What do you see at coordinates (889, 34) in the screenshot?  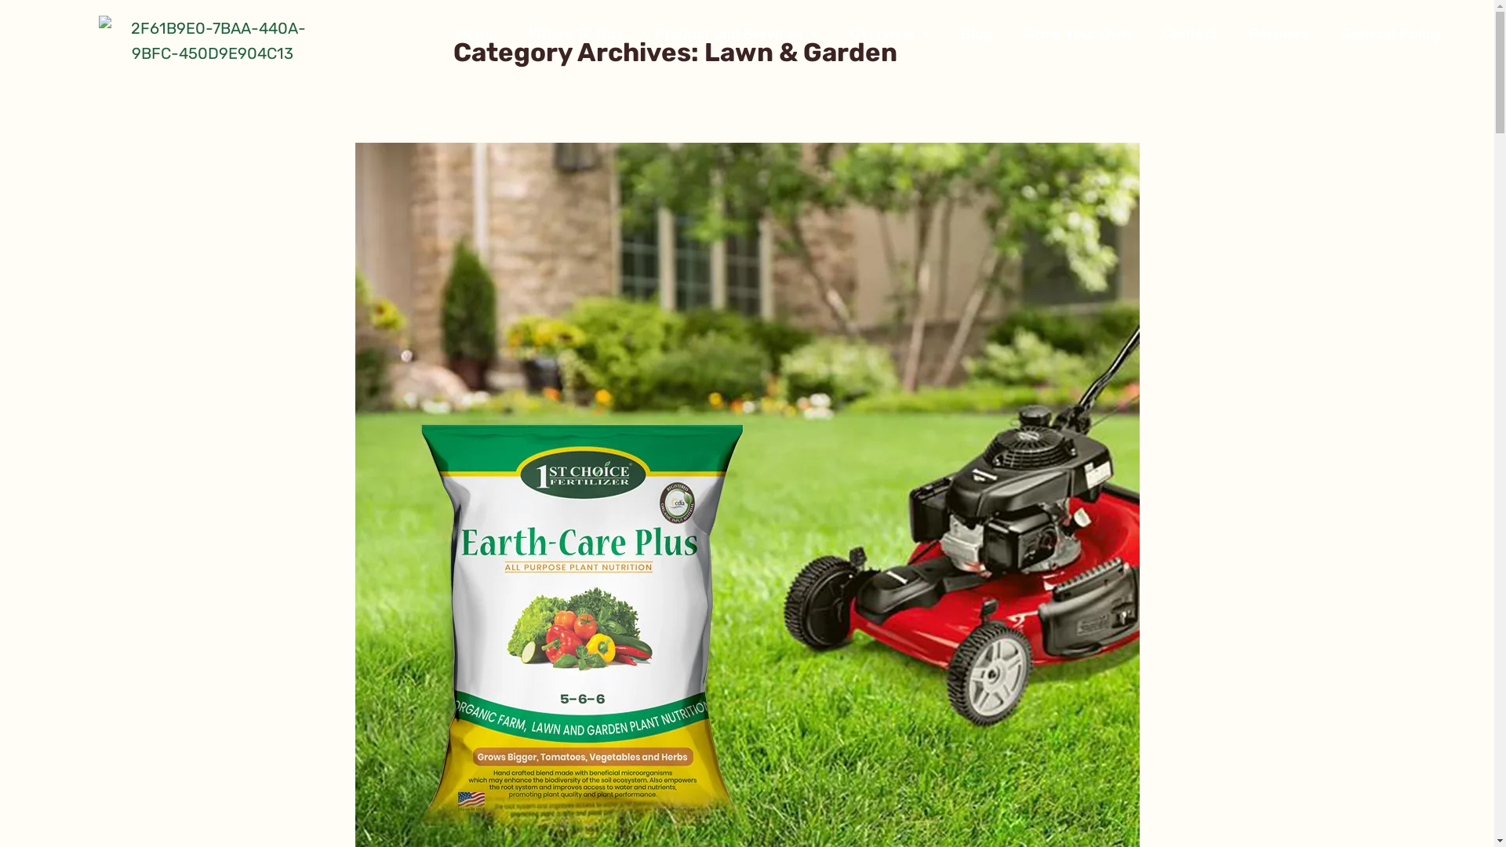 I see `Overview` at bounding box center [889, 34].